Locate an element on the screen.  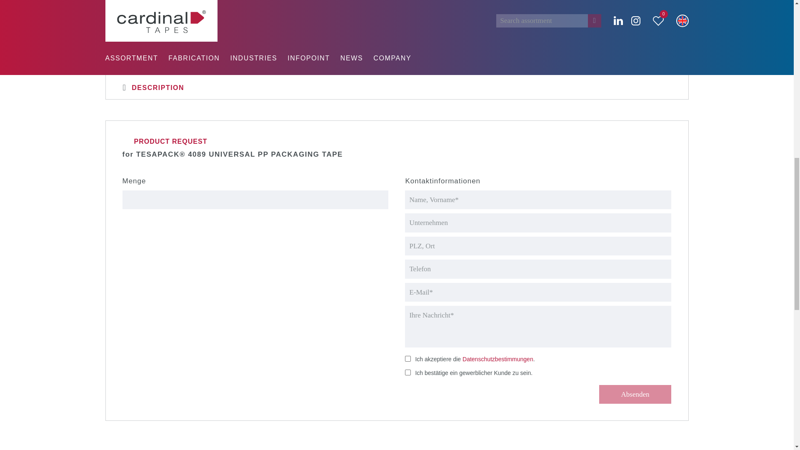
Absenden is located at coordinates (635, 394).